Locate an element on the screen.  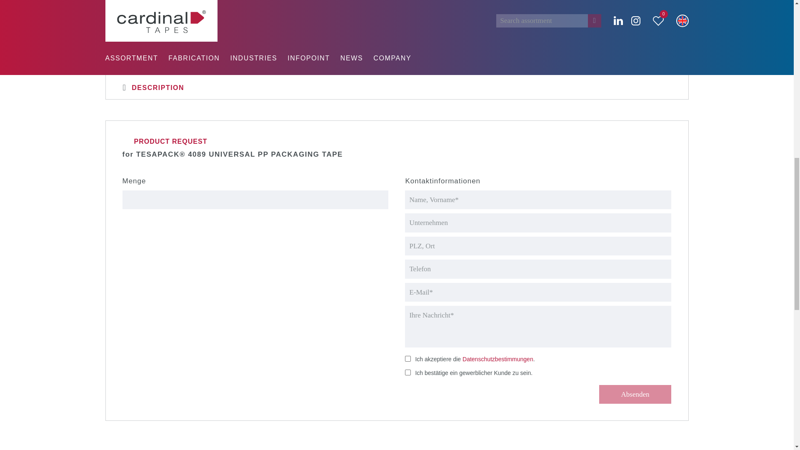
Absenden is located at coordinates (635, 394).